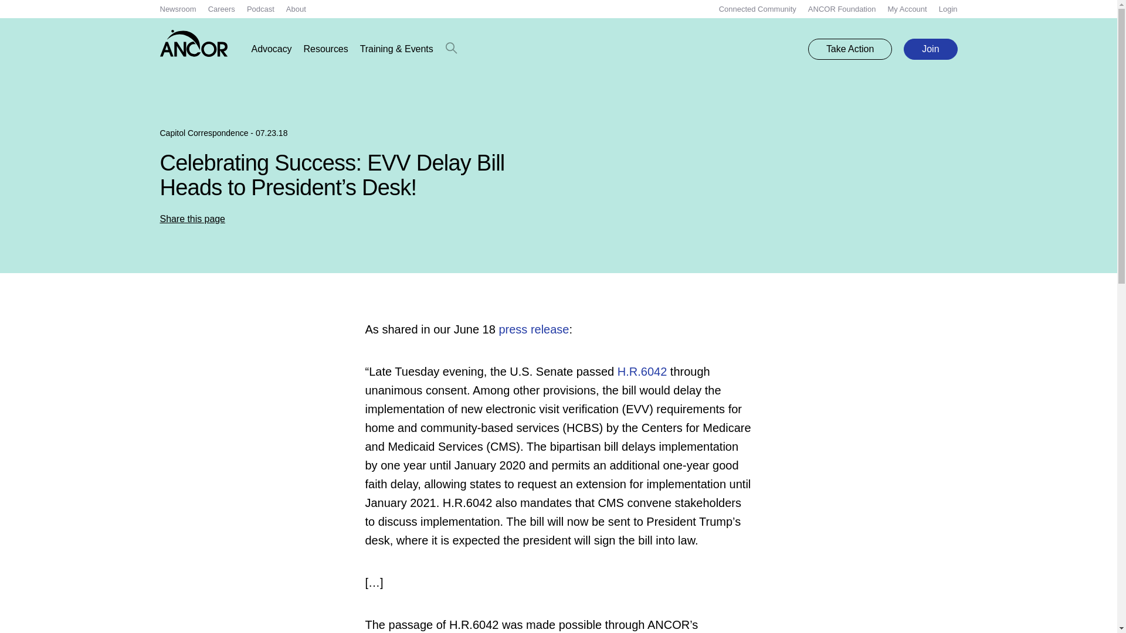  What do you see at coordinates (271, 49) in the screenshot?
I see `Advocacy` at bounding box center [271, 49].